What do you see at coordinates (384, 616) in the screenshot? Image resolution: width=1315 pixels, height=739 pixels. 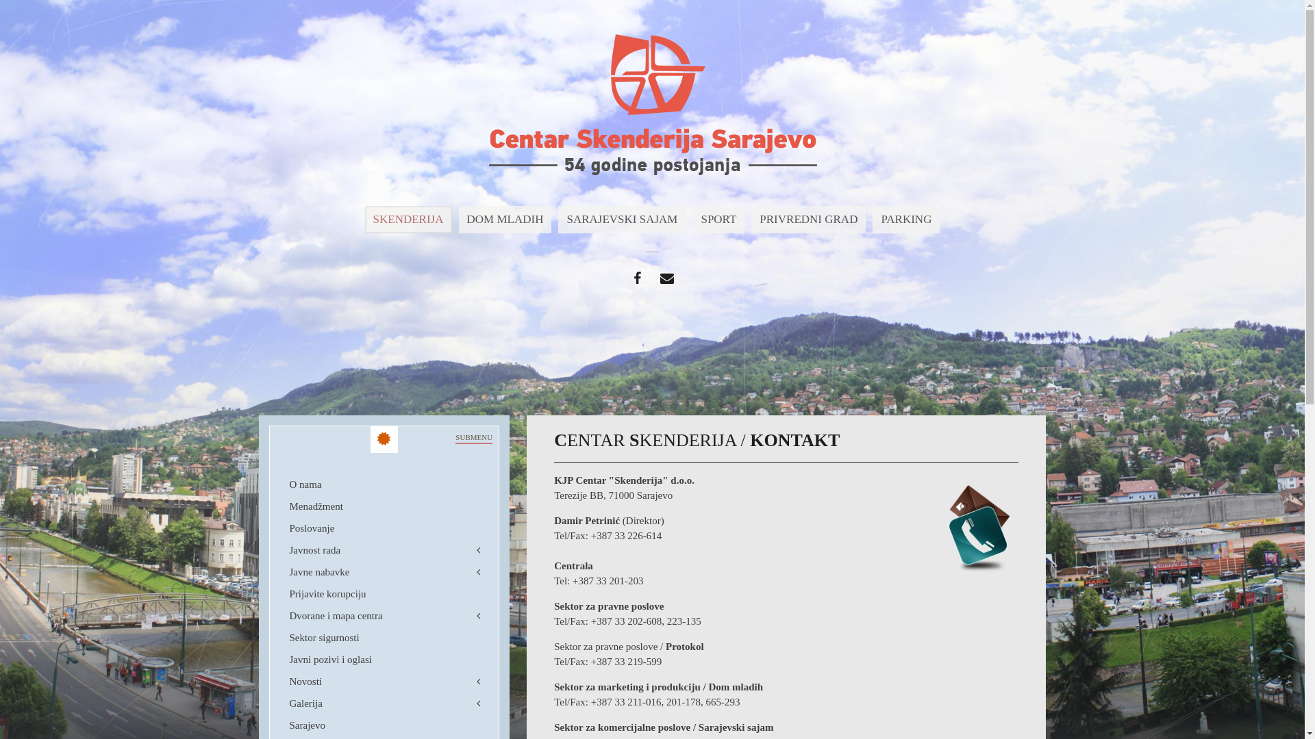 I see `Dvorane i mapa centra` at bounding box center [384, 616].